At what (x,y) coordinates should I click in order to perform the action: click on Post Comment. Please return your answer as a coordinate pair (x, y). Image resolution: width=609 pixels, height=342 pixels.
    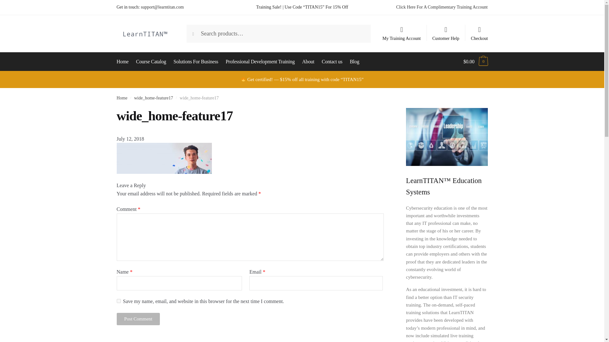
    Looking at the image, I should click on (138, 319).